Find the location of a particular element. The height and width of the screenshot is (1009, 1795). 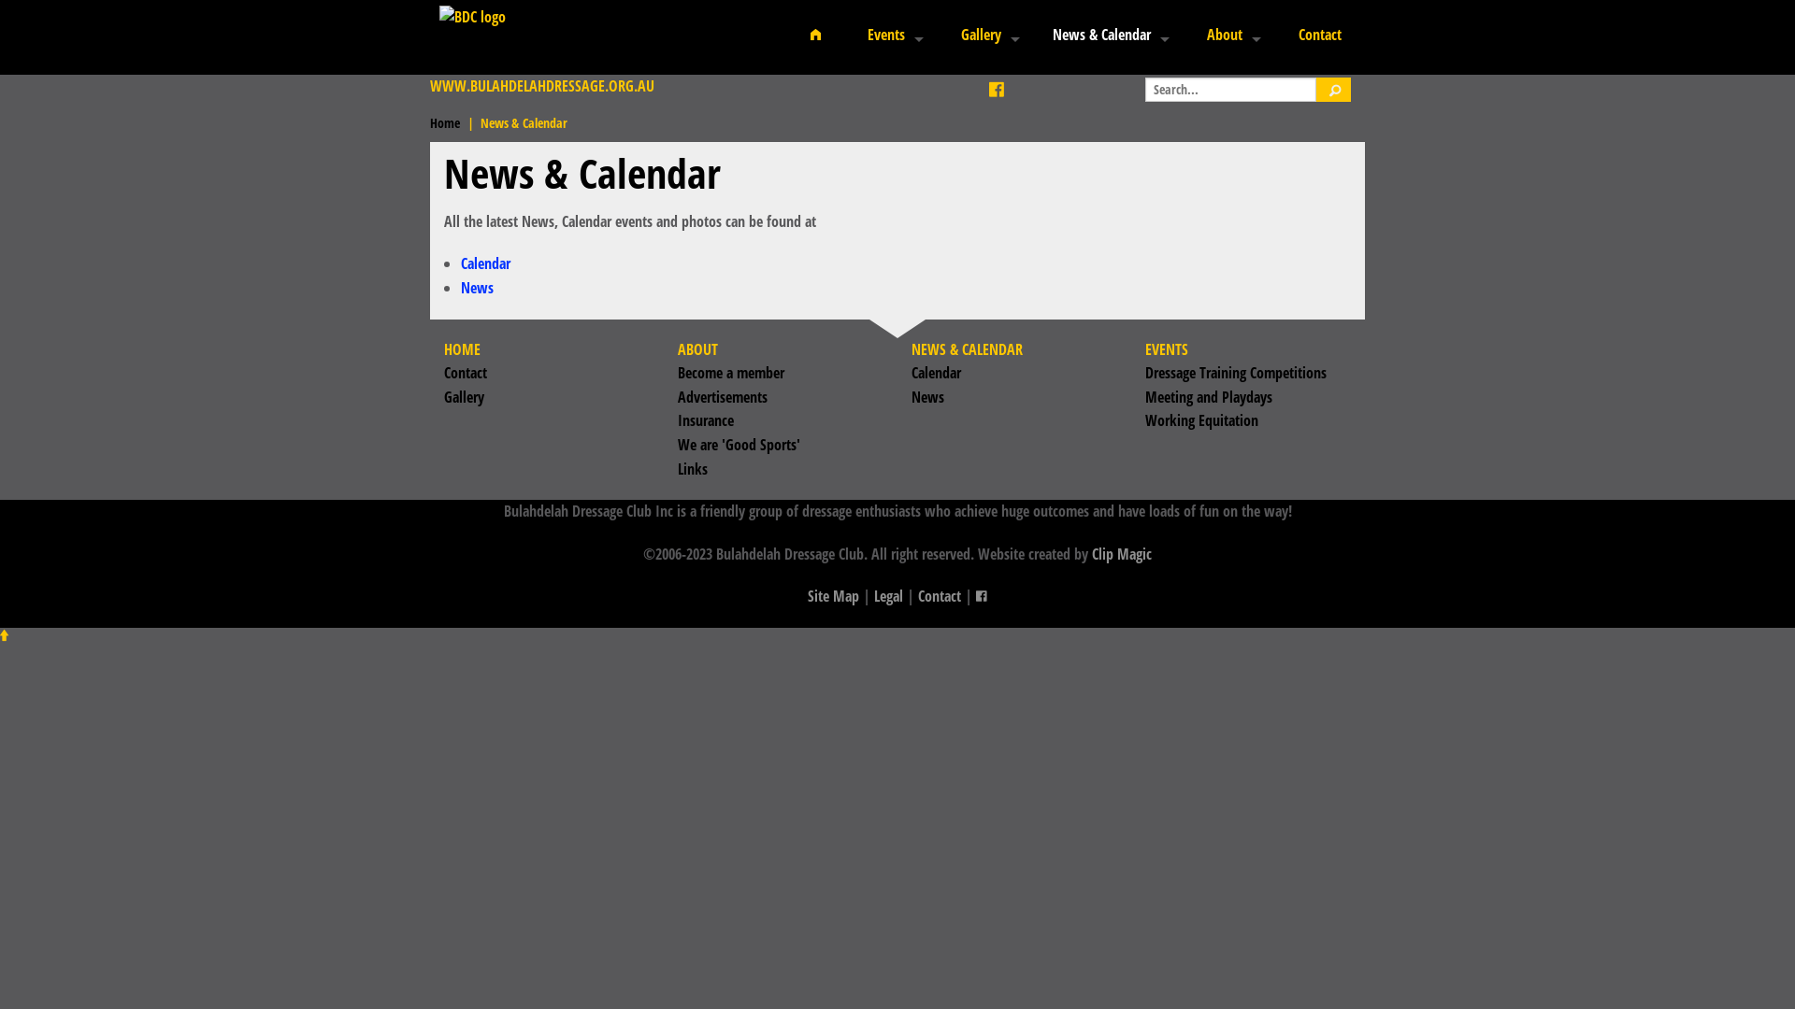

2018 February 4th Dressage Training Competition is located at coordinates (964, 626).